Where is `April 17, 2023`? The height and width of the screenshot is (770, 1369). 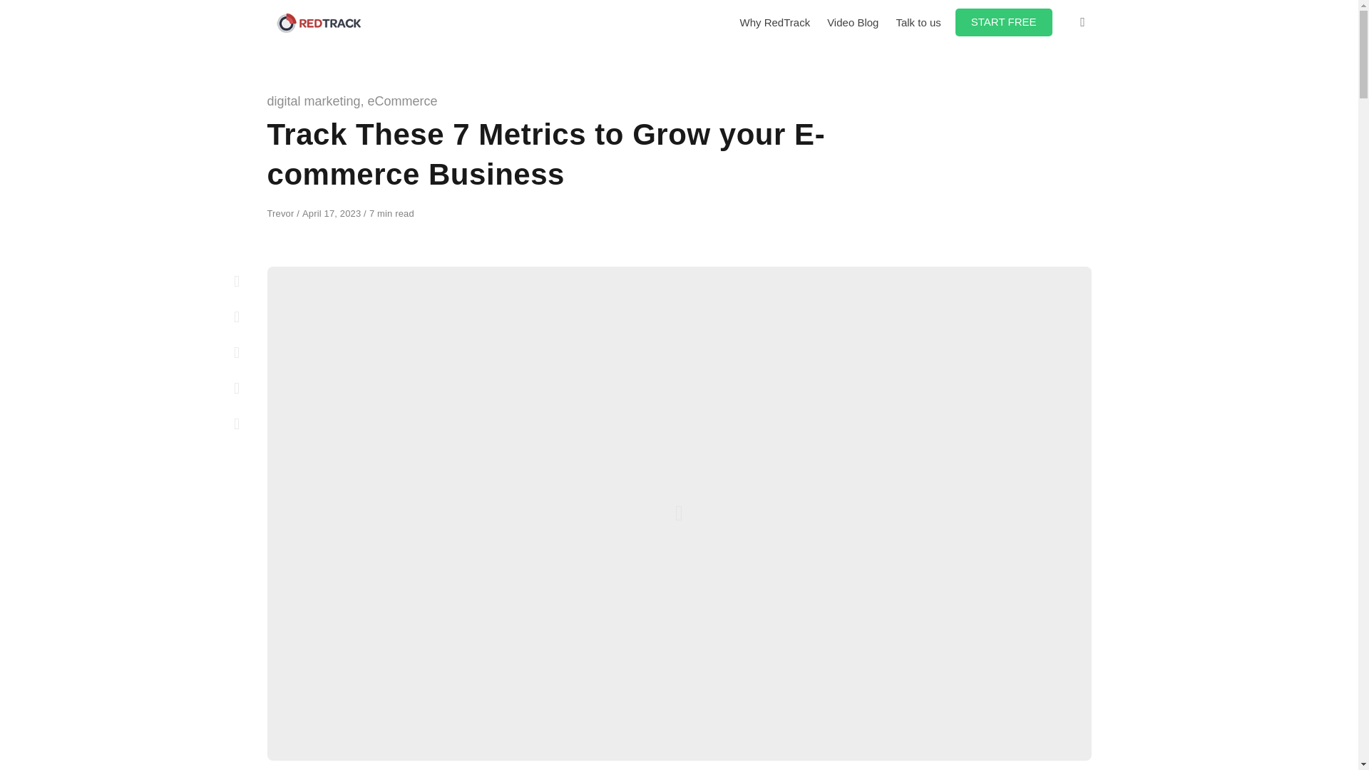 April 17, 2023 is located at coordinates (333, 212).